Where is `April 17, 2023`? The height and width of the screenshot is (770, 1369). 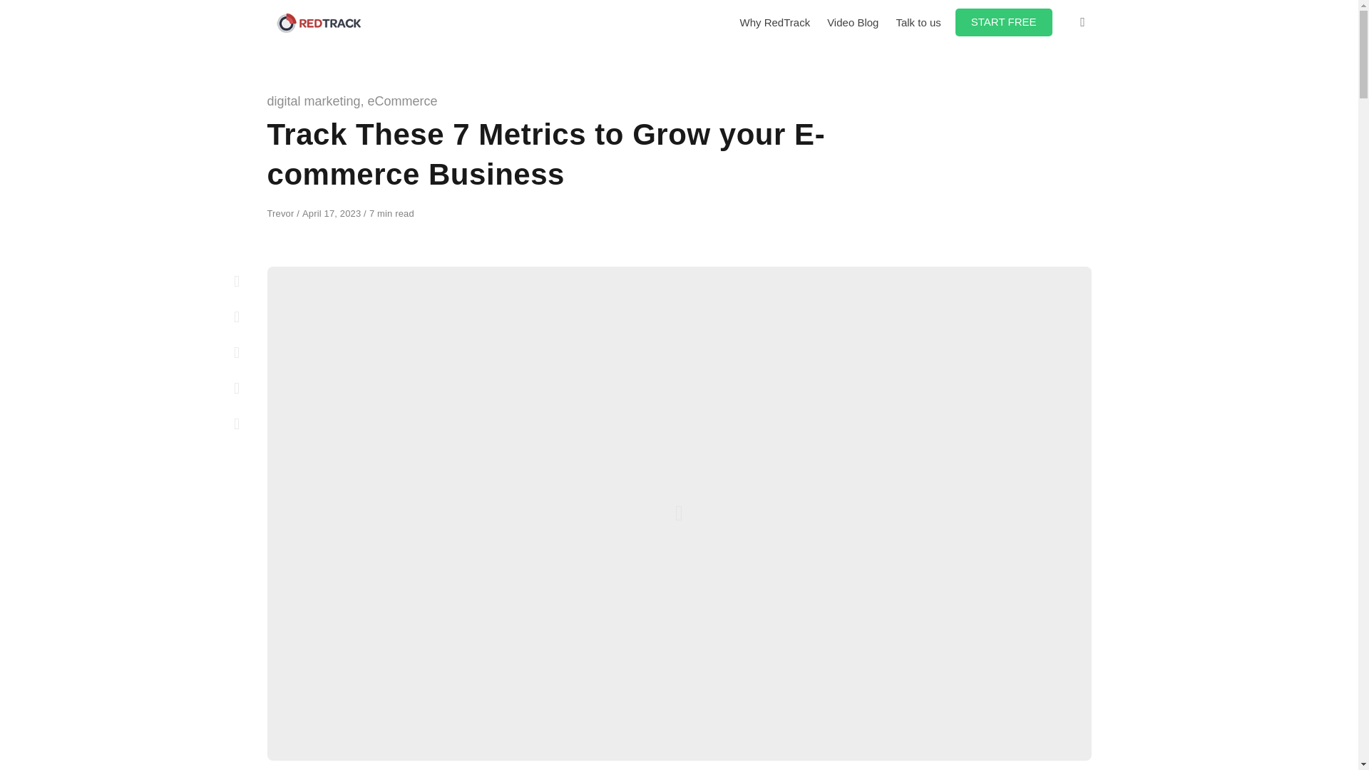 April 17, 2023 is located at coordinates (333, 212).